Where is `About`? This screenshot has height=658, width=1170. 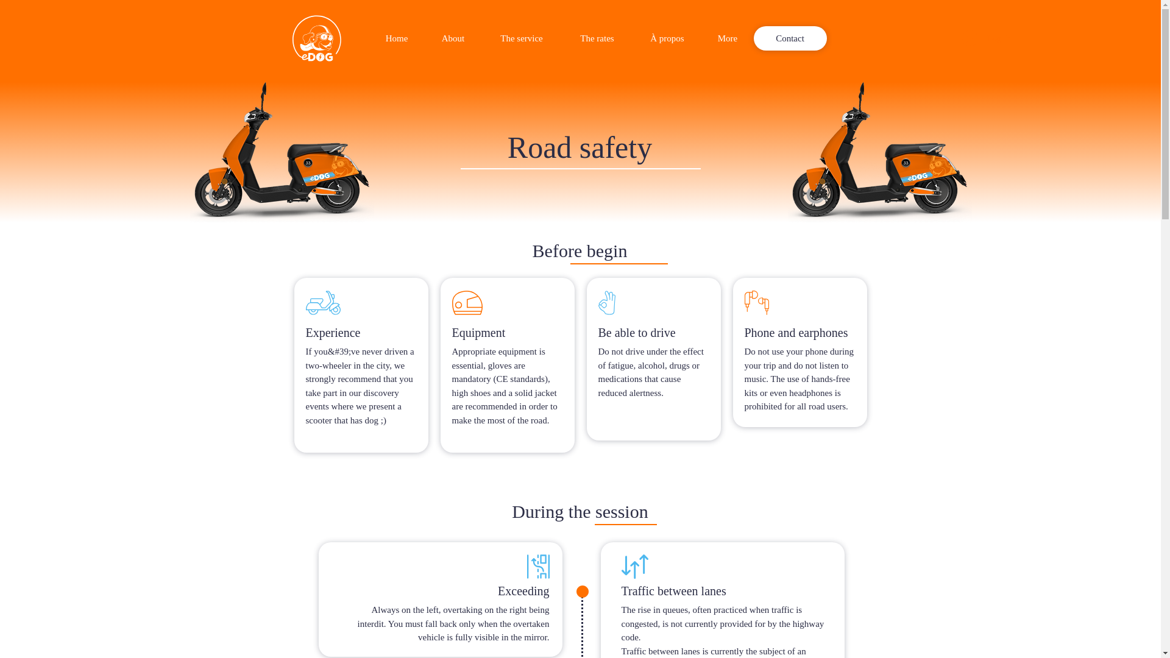
About is located at coordinates (452, 38).